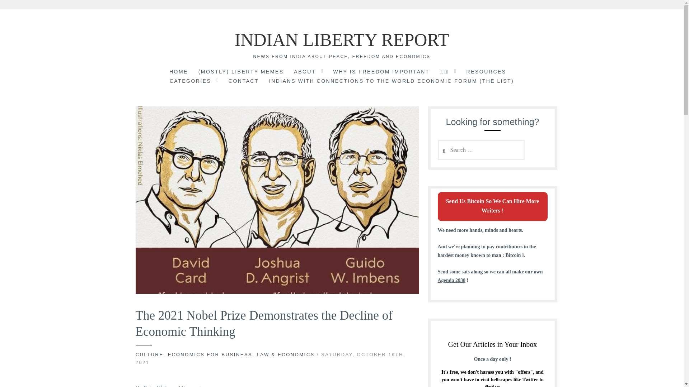 The image size is (689, 387). Describe the element at coordinates (150, 354) in the screenshot. I see `CULTURE` at that location.